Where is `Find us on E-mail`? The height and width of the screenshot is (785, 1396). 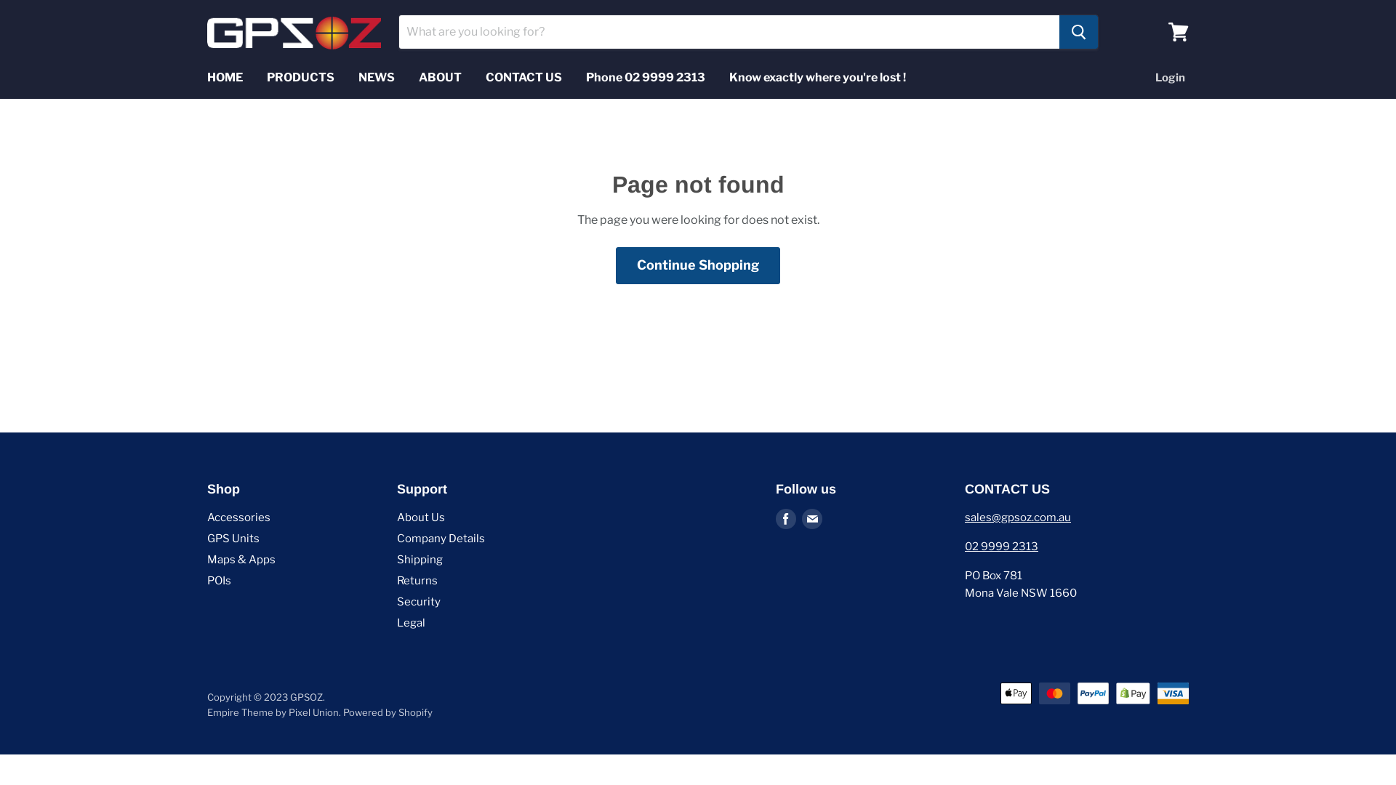
Find us on E-mail is located at coordinates (811, 519).